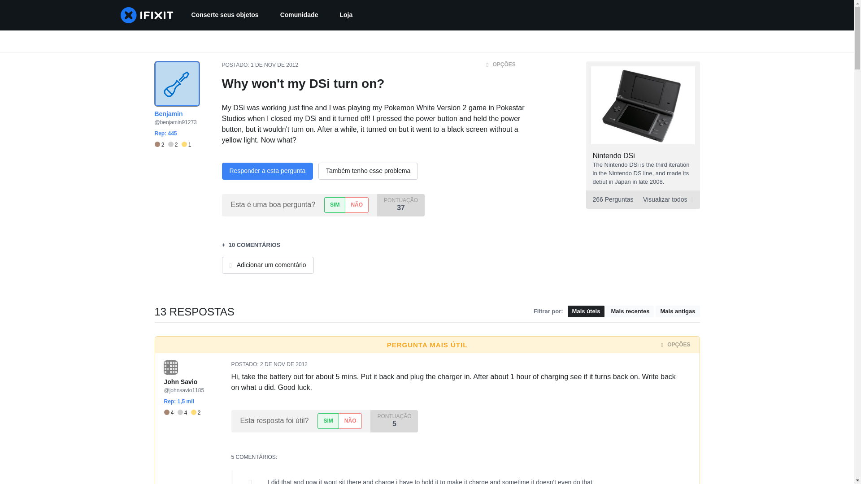 The image size is (861, 484). I want to click on SIM, so click(335, 205).